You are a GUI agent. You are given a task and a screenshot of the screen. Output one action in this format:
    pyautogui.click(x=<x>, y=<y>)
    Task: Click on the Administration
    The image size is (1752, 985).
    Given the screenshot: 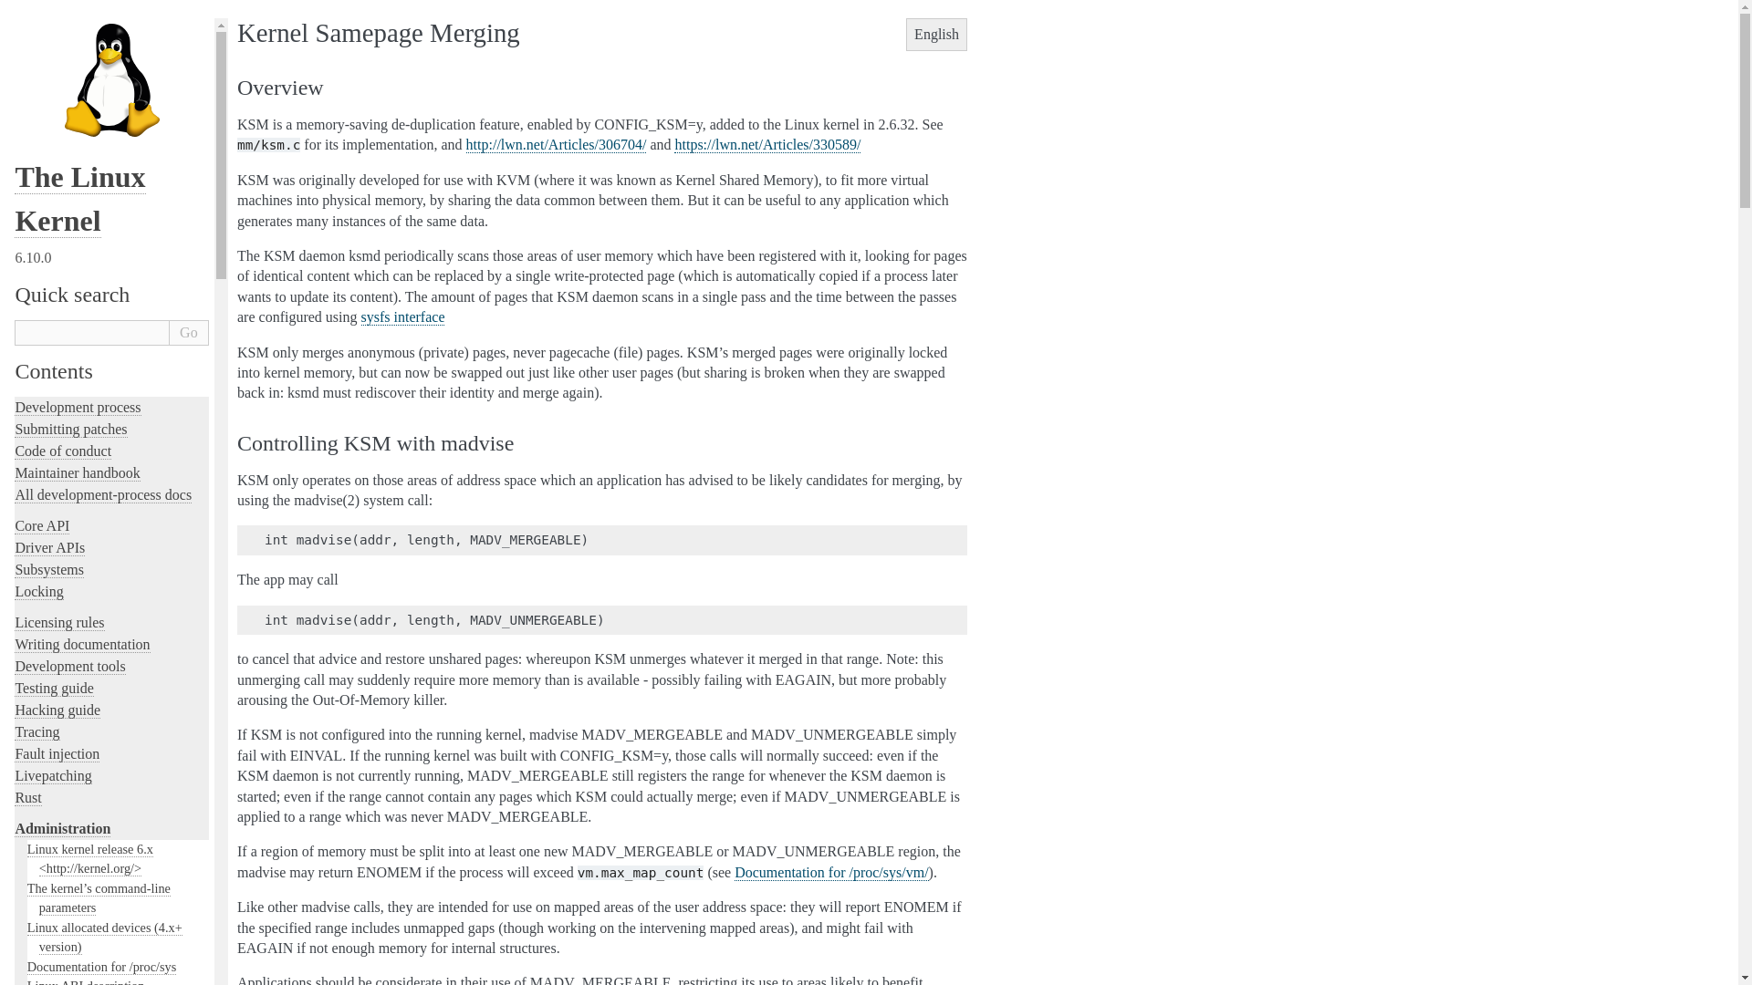 What is the action you would take?
    pyautogui.click(x=62, y=828)
    